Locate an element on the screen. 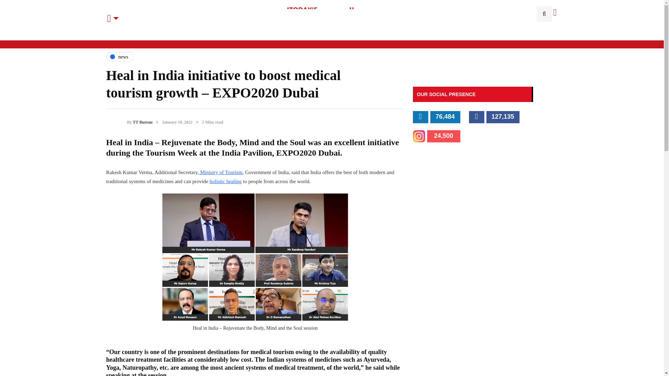  Posts by TT Bureau is located at coordinates (142, 122).